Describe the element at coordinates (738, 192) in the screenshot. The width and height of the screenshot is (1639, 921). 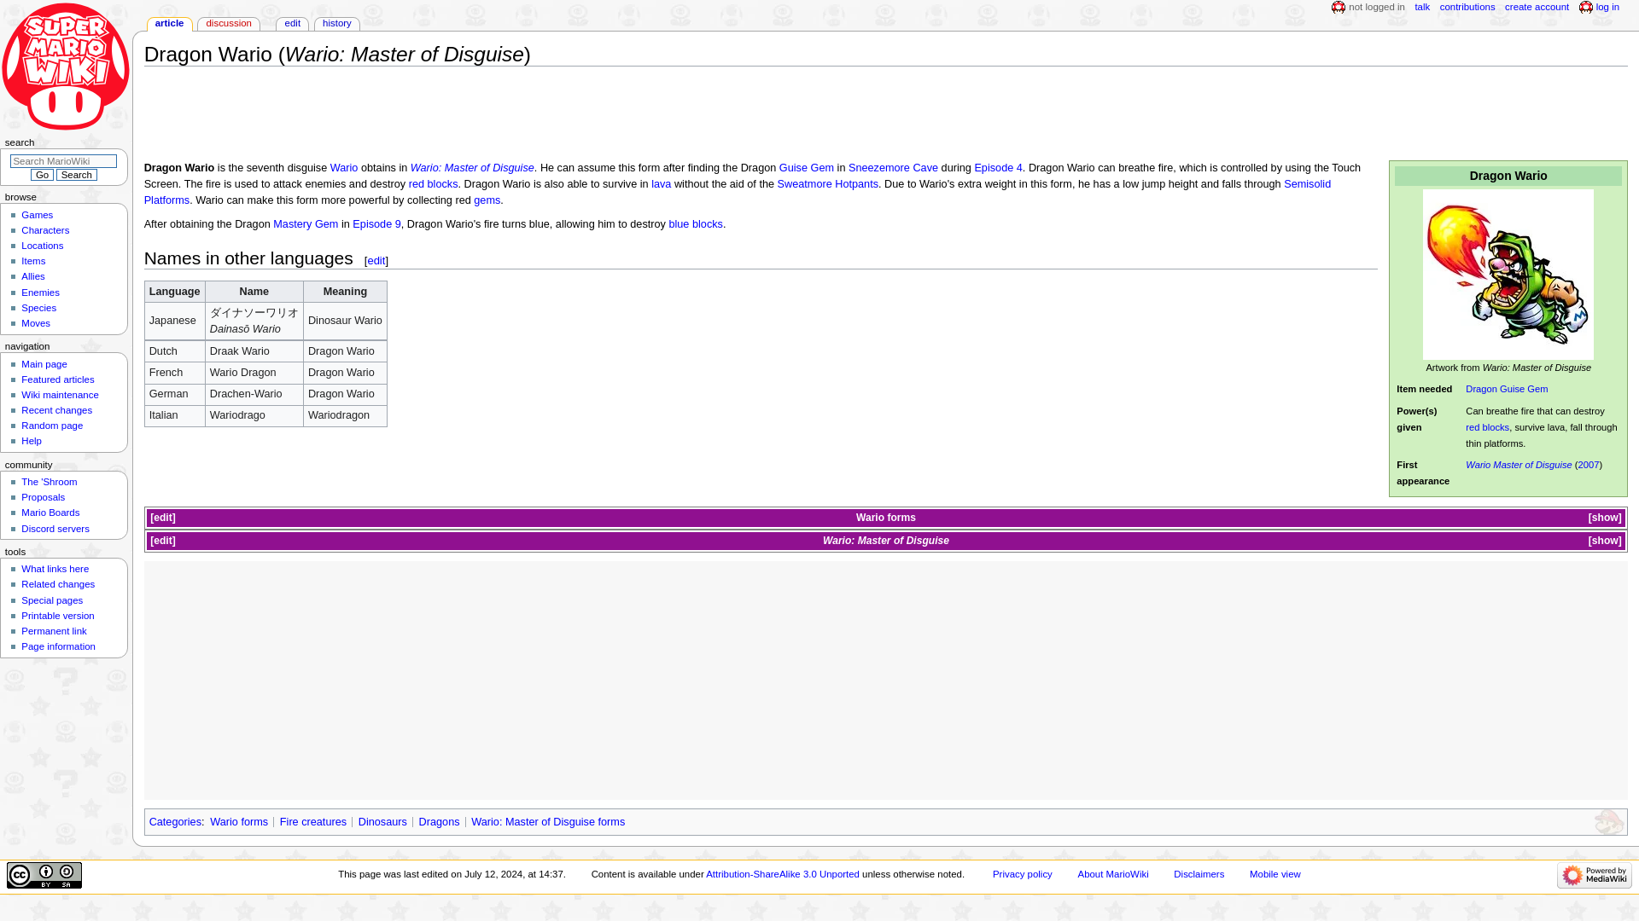
I see `Semisolid Platforms` at that location.